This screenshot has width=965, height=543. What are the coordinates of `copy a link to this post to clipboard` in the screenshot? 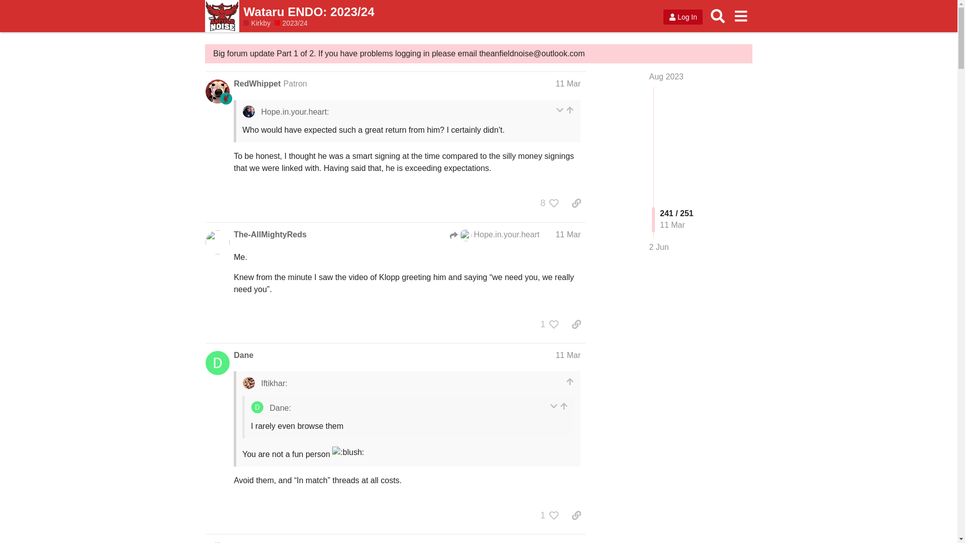 It's located at (576, 203).